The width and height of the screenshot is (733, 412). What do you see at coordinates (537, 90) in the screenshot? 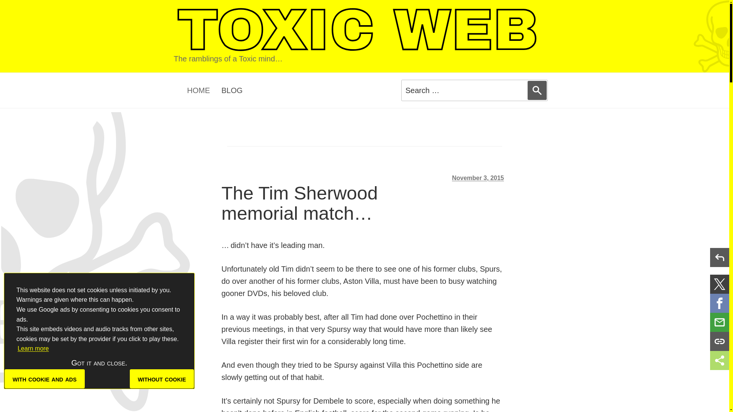
I see `Search` at bounding box center [537, 90].